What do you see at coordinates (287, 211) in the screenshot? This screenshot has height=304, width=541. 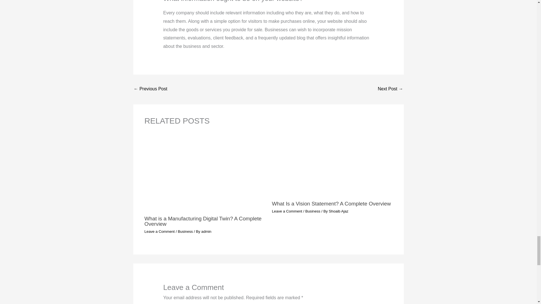 I see `Leave a Comment` at bounding box center [287, 211].